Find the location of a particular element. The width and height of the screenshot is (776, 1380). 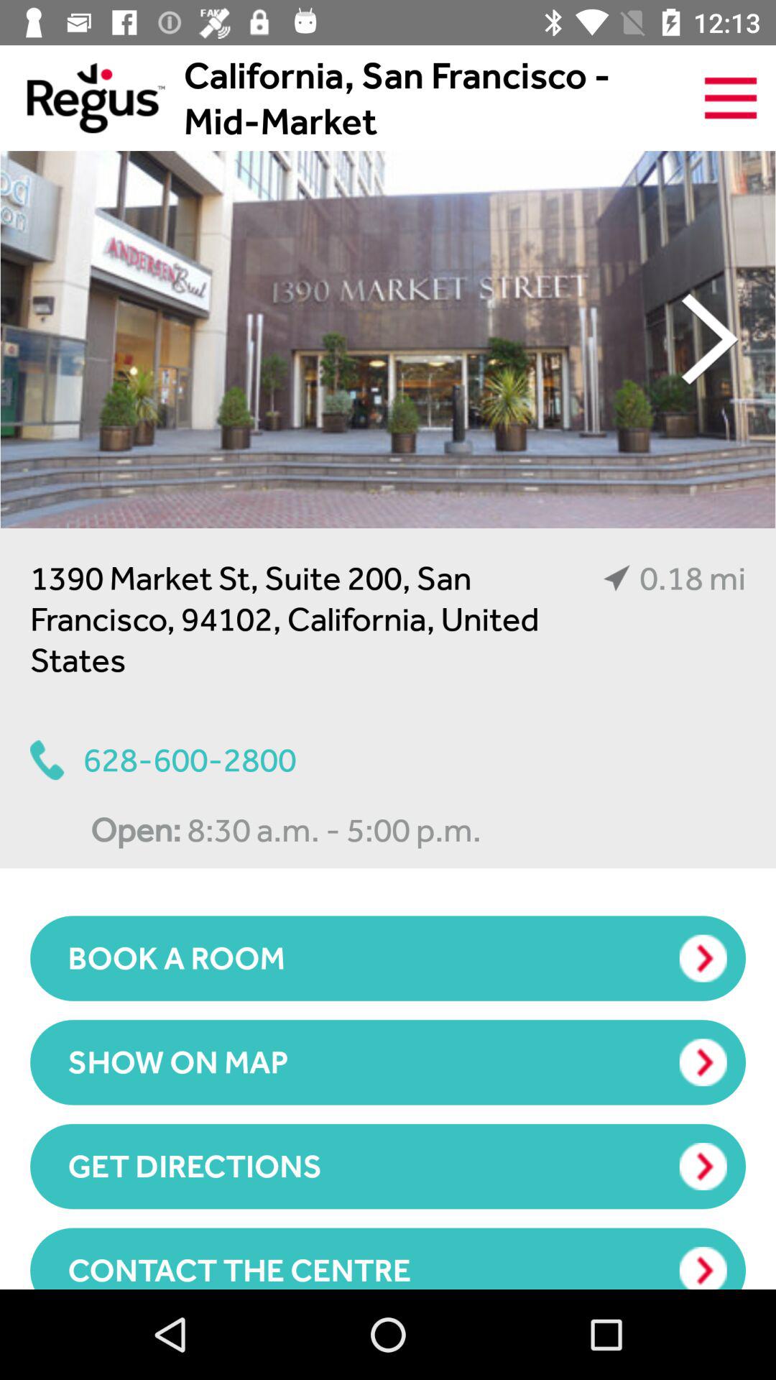

expand picture is located at coordinates (388, 339).